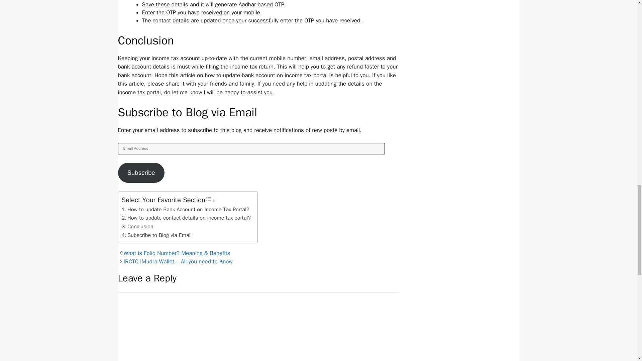 The width and height of the screenshot is (642, 361). Describe the element at coordinates (137, 227) in the screenshot. I see `Conclusion` at that location.